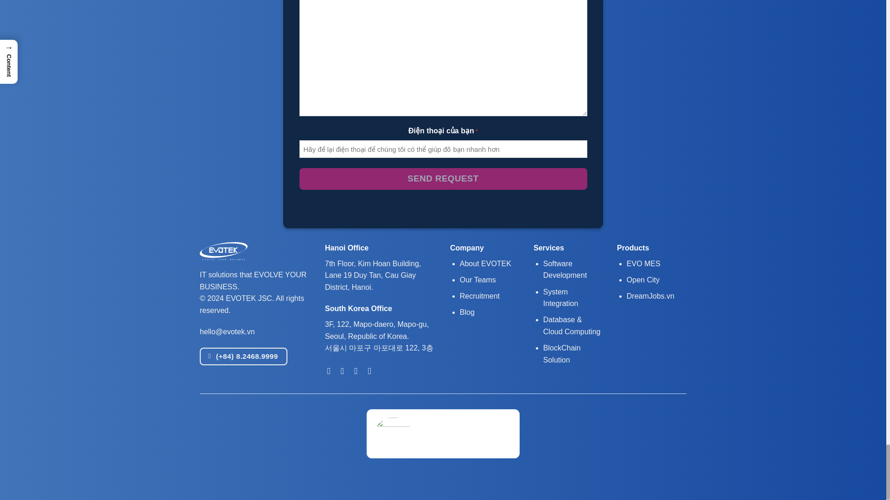  What do you see at coordinates (443, 179) in the screenshot?
I see `Send Request` at bounding box center [443, 179].